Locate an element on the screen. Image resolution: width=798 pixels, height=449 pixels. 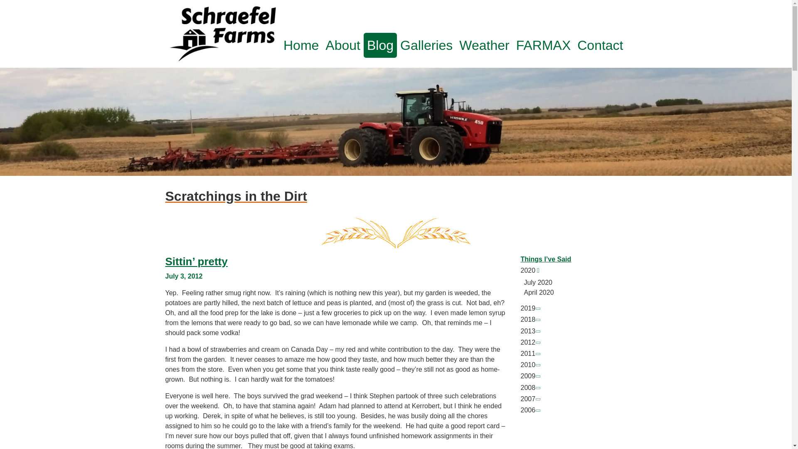
FARMAX is located at coordinates (544, 45).